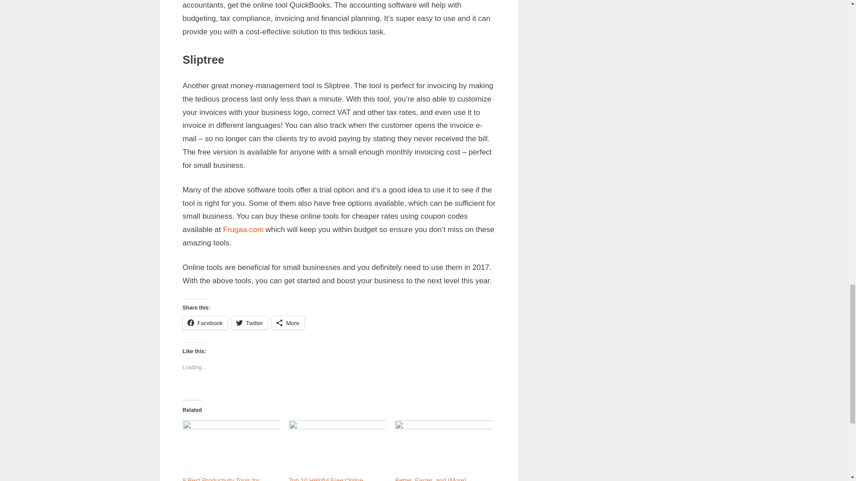 The width and height of the screenshot is (856, 481). Describe the element at coordinates (326, 479) in the screenshot. I see `Top 10 Helpful Free Online Wireframe Tools` at that location.